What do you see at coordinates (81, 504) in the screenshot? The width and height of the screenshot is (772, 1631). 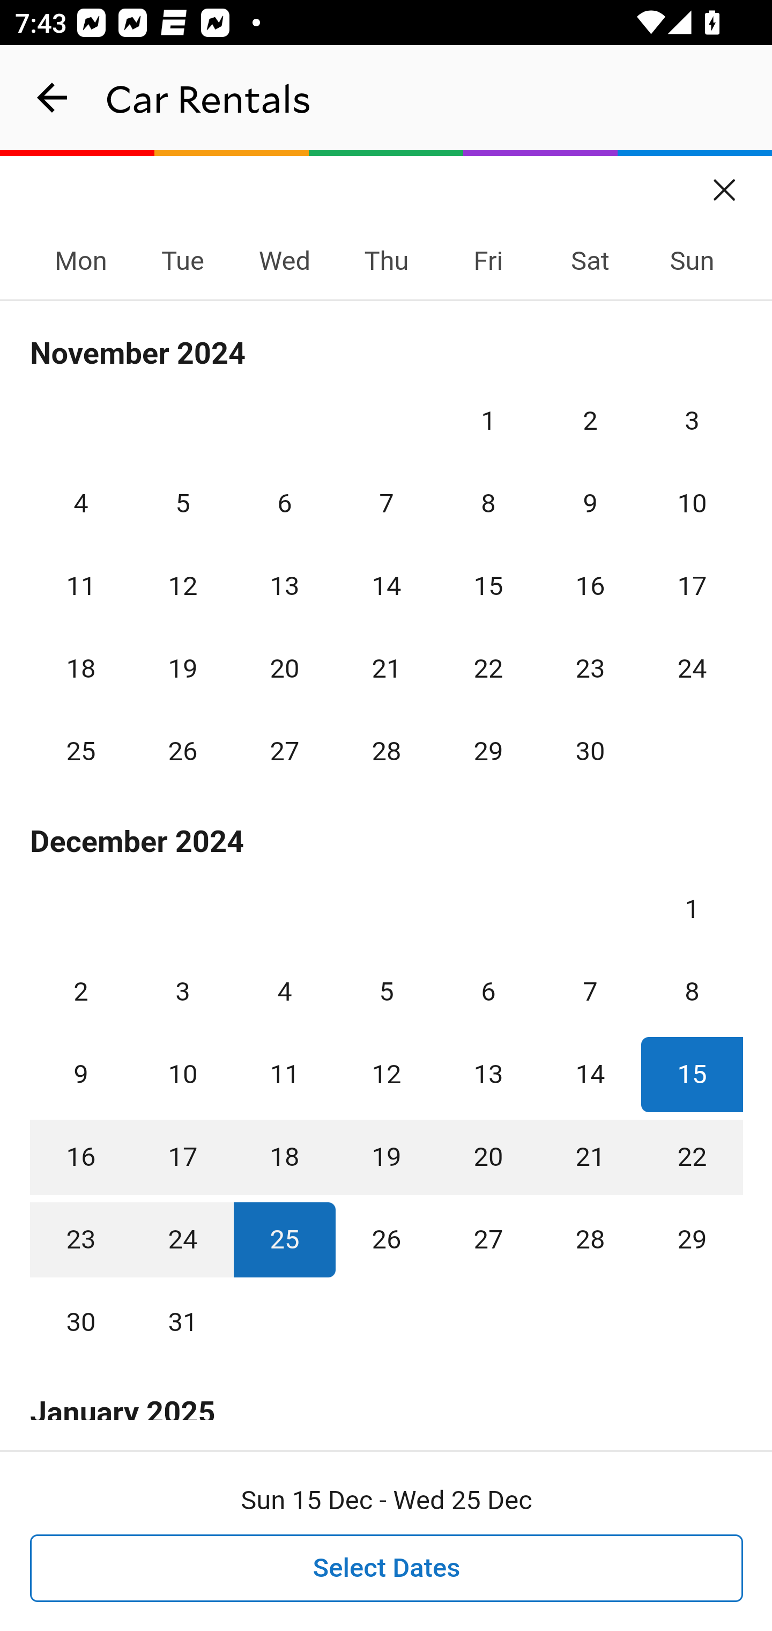 I see `4 November 2024` at bounding box center [81, 504].